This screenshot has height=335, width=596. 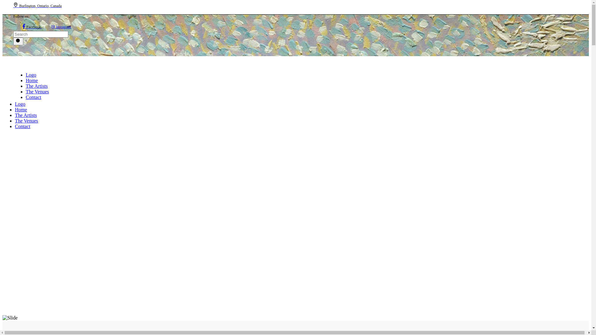 What do you see at coordinates (37, 86) in the screenshot?
I see `The Artists` at bounding box center [37, 86].